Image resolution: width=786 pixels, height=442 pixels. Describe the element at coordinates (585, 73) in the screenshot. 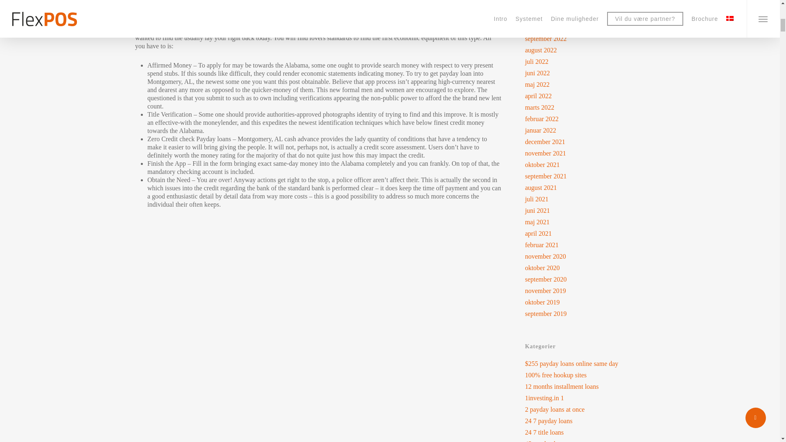

I see `juni 2022` at that location.